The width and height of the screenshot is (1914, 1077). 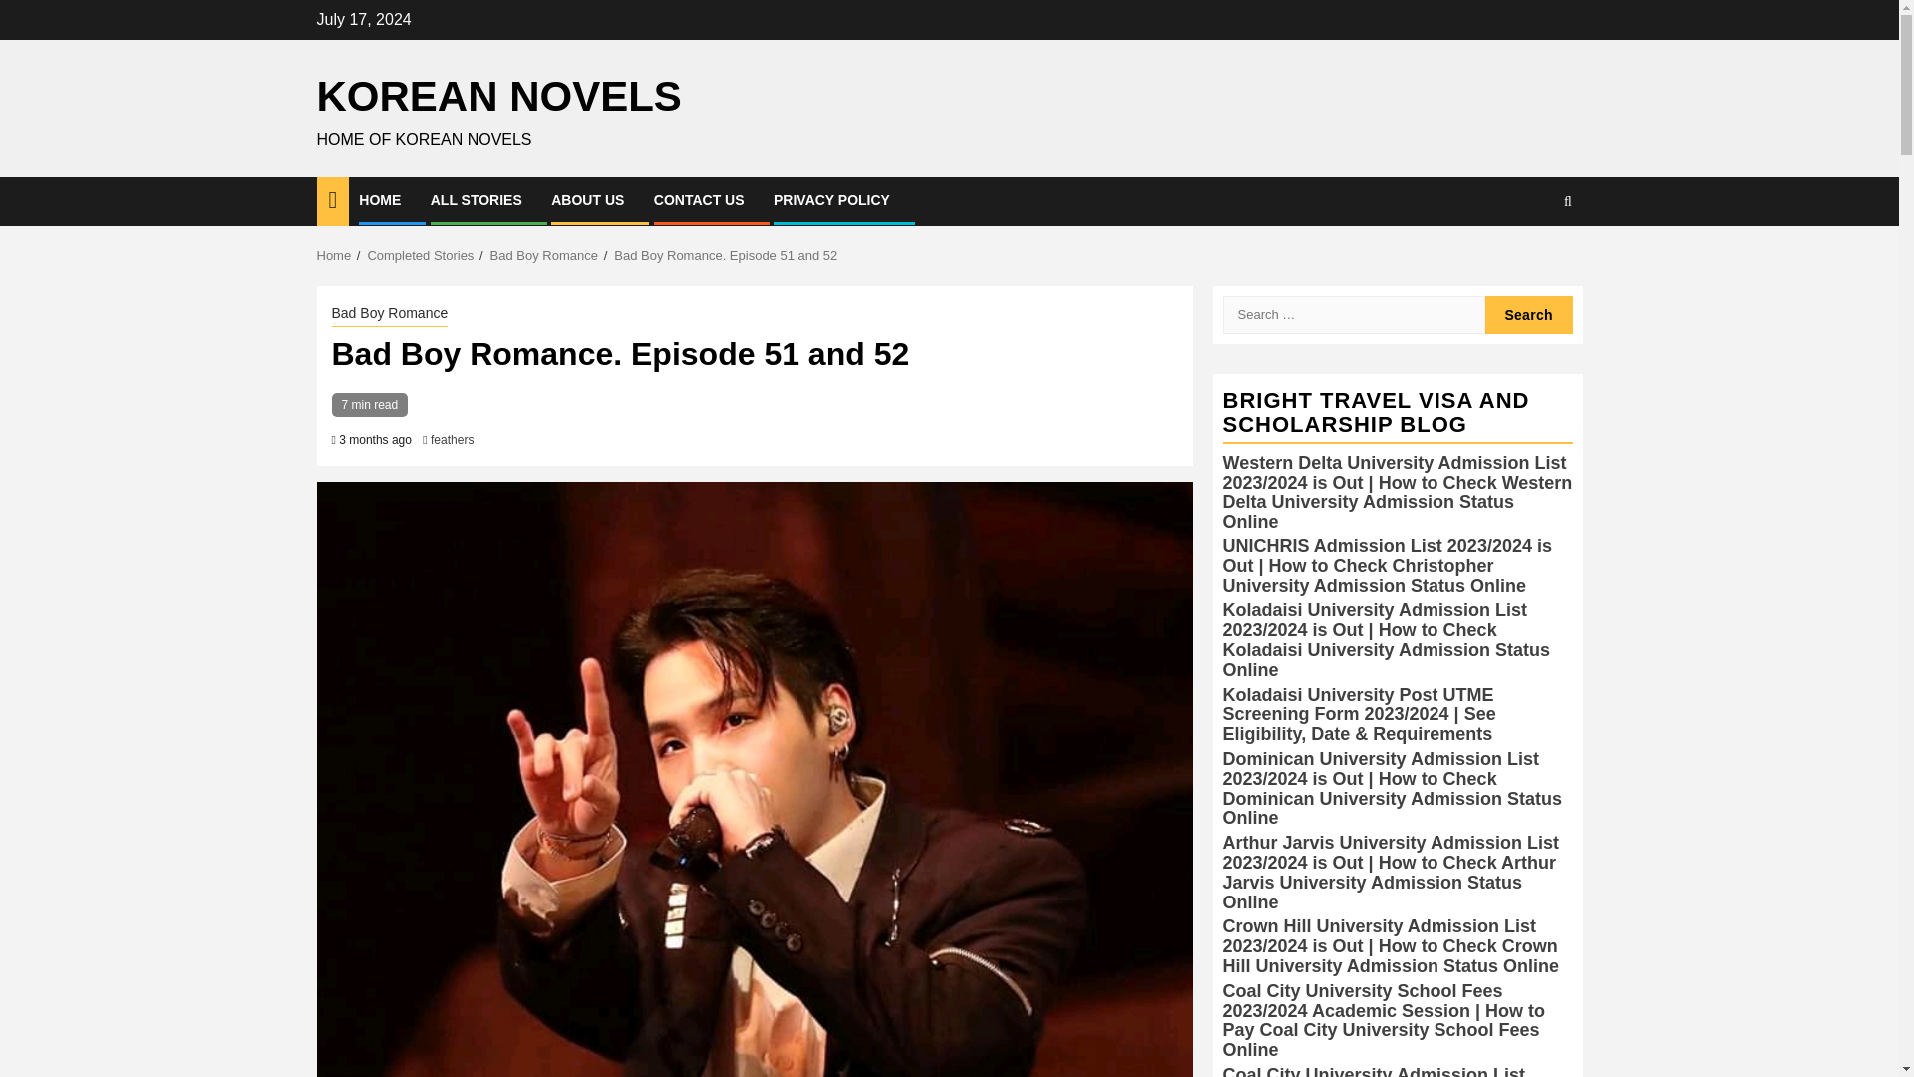 I want to click on HOME, so click(x=379, y=200).